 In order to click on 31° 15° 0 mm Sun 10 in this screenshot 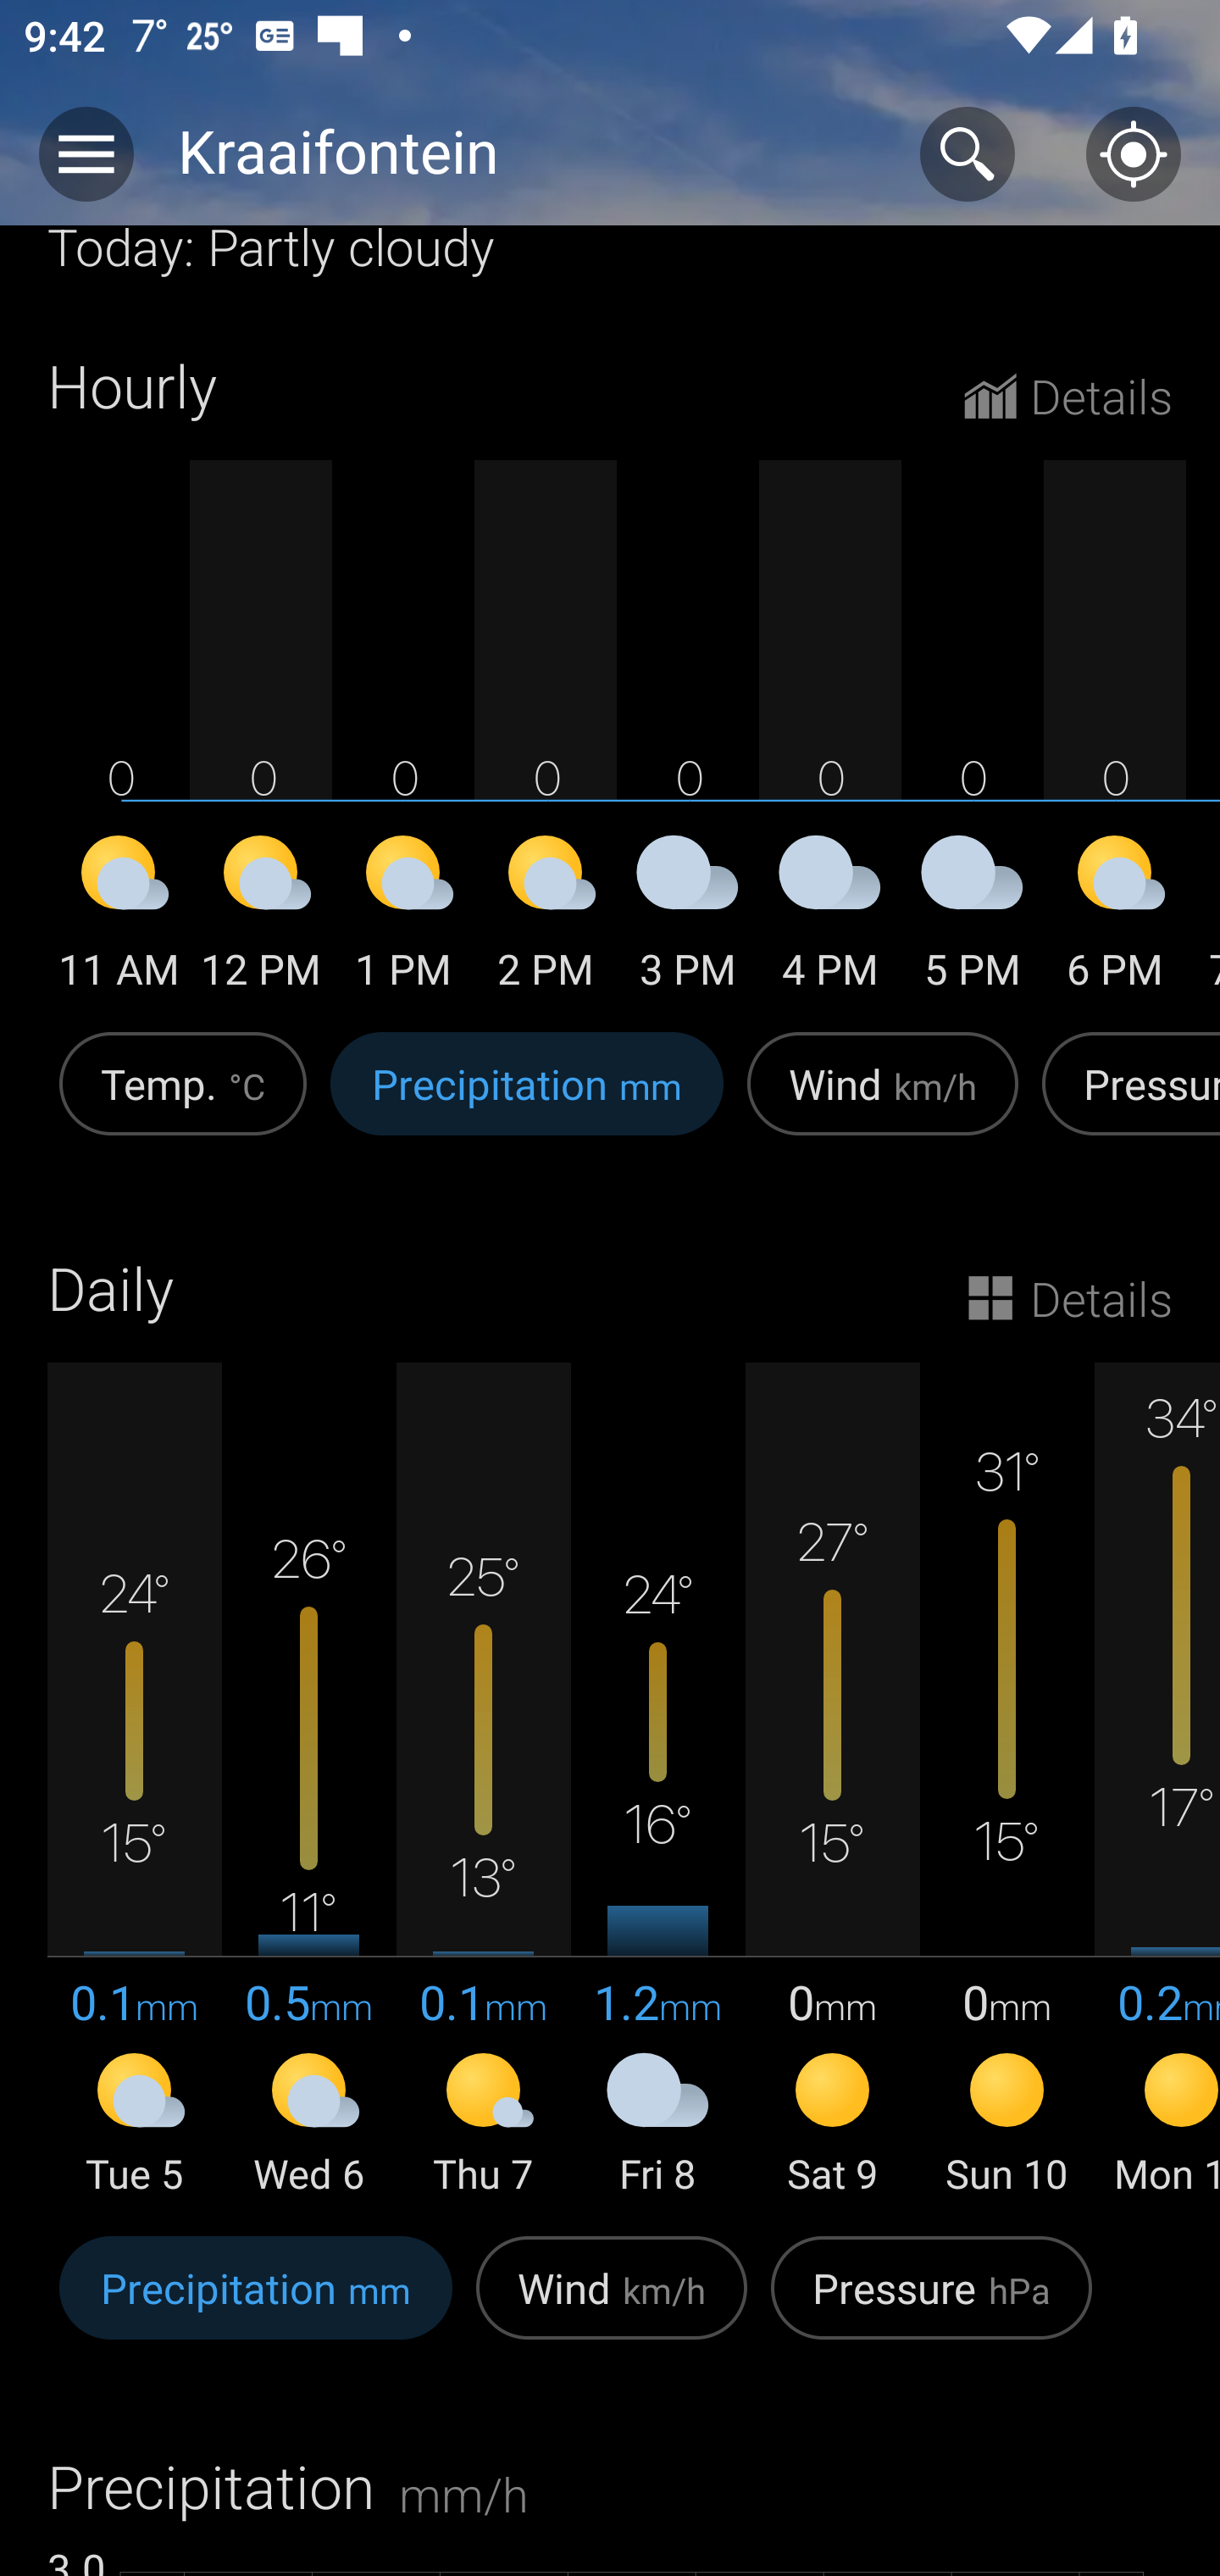, I will do `click(1006, 1781)`.